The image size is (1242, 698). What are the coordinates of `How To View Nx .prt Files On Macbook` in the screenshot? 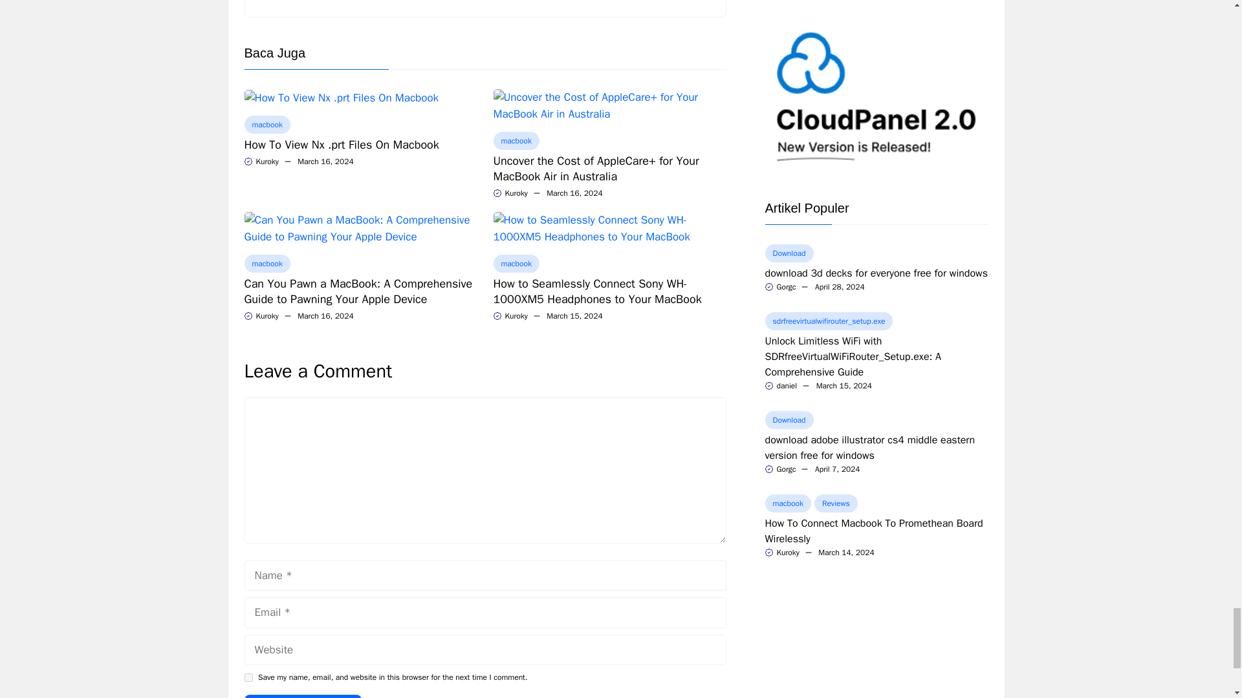 It's located at (342, 98).